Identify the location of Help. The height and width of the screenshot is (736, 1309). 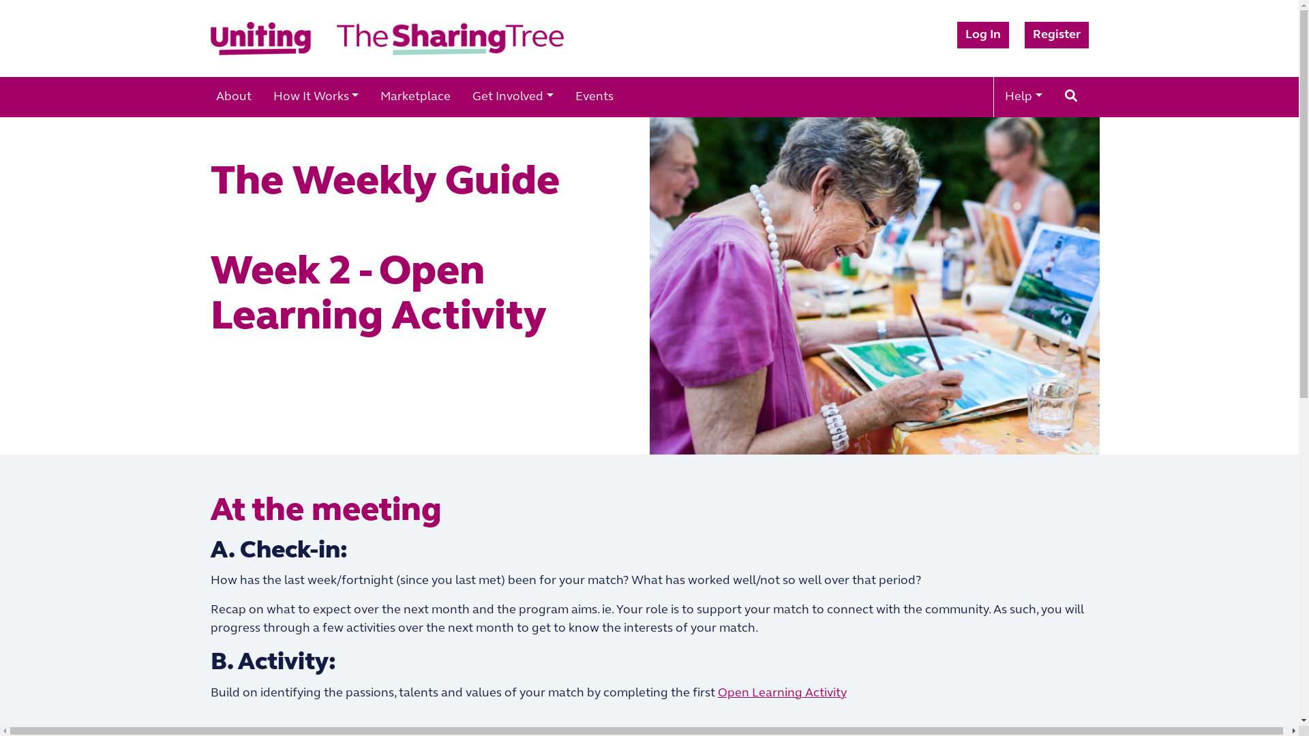
(1024, 97).